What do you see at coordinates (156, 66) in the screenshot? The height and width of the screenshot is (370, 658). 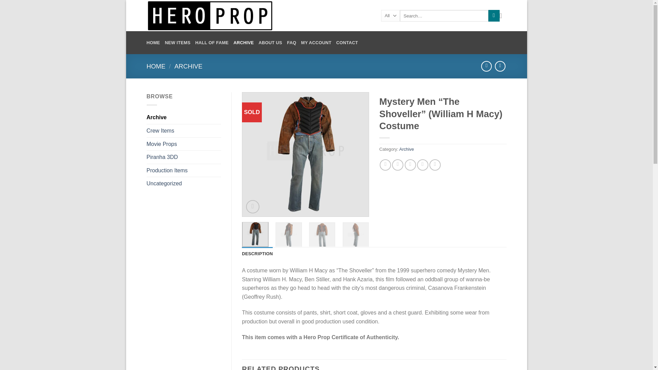 I see `HOME` at bounding box center [156, 66].